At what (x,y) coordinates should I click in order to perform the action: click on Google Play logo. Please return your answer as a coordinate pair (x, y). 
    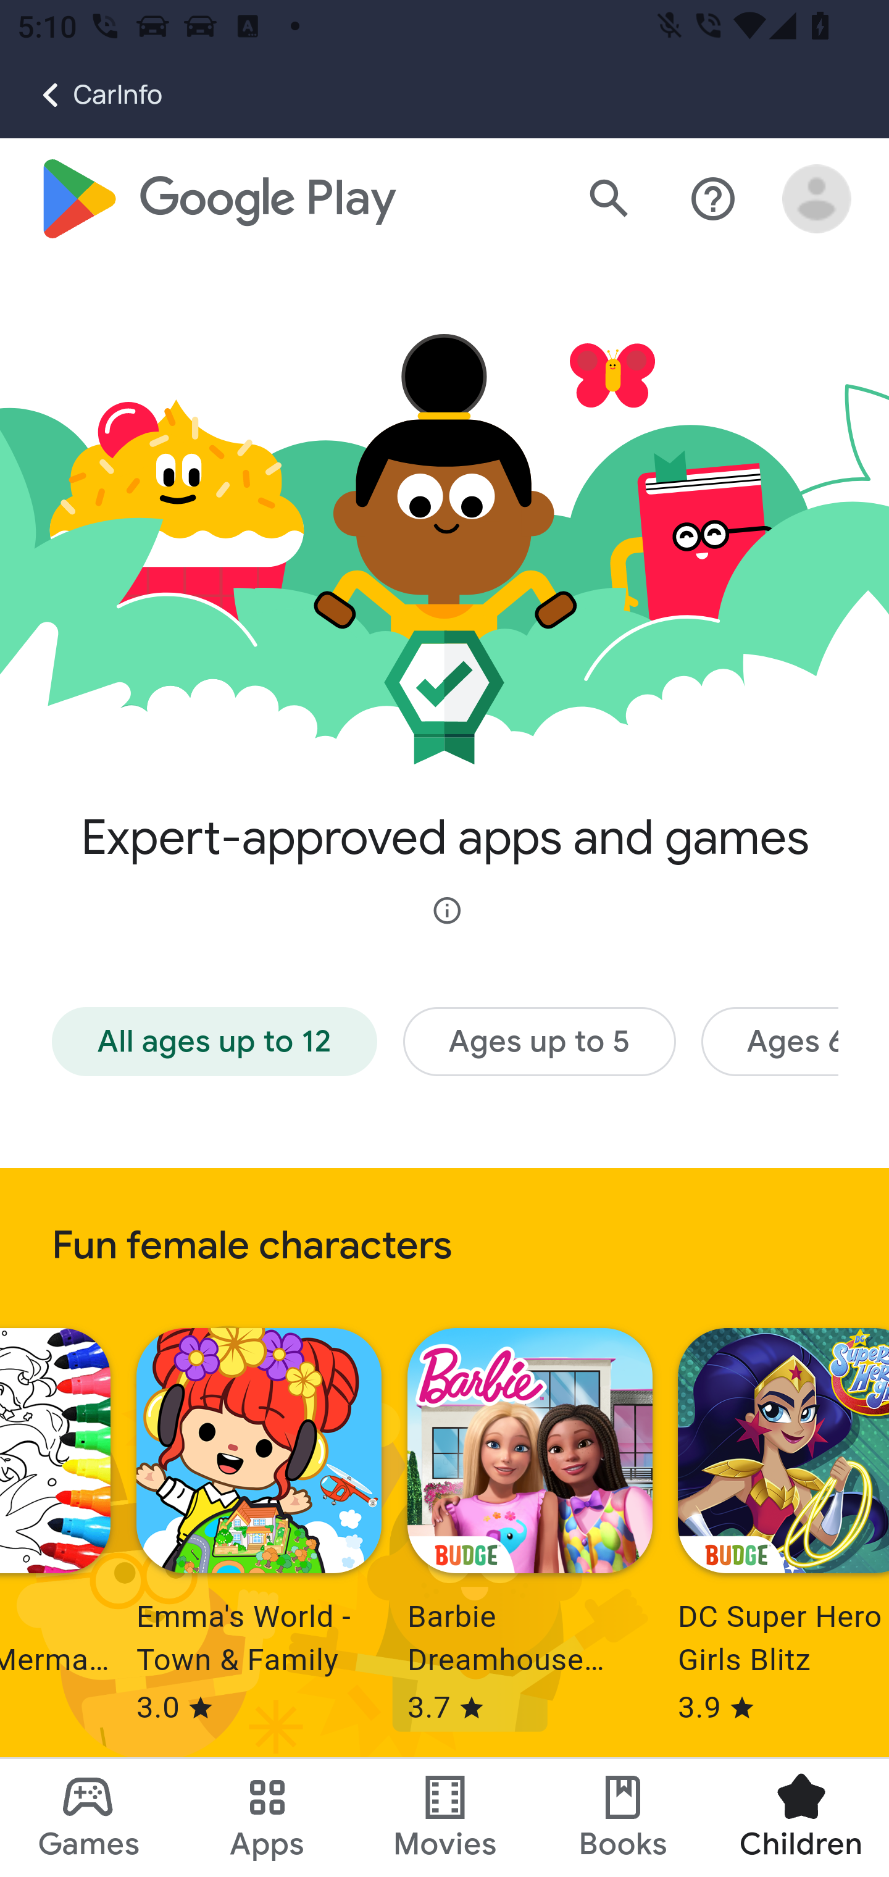
    Looking at the image, I should click on (216, 199).